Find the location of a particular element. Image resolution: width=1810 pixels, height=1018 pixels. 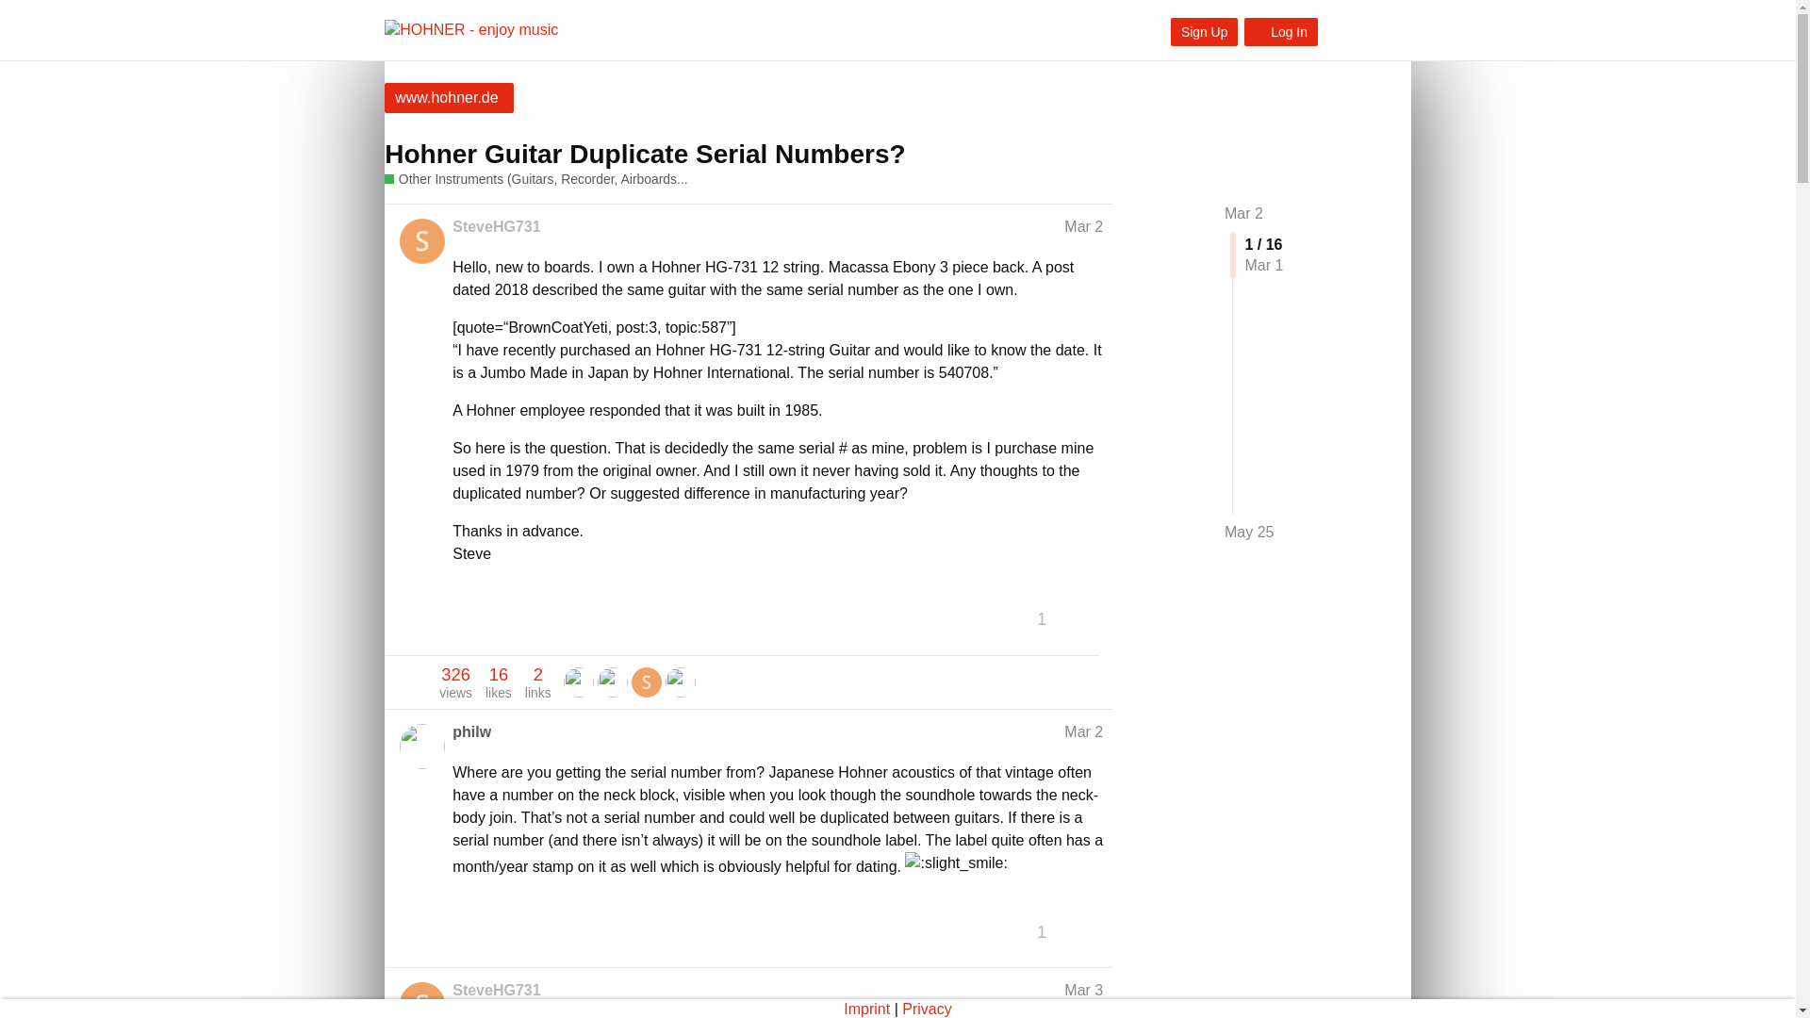

SteveHG731 is located at coordinates (496, 990).